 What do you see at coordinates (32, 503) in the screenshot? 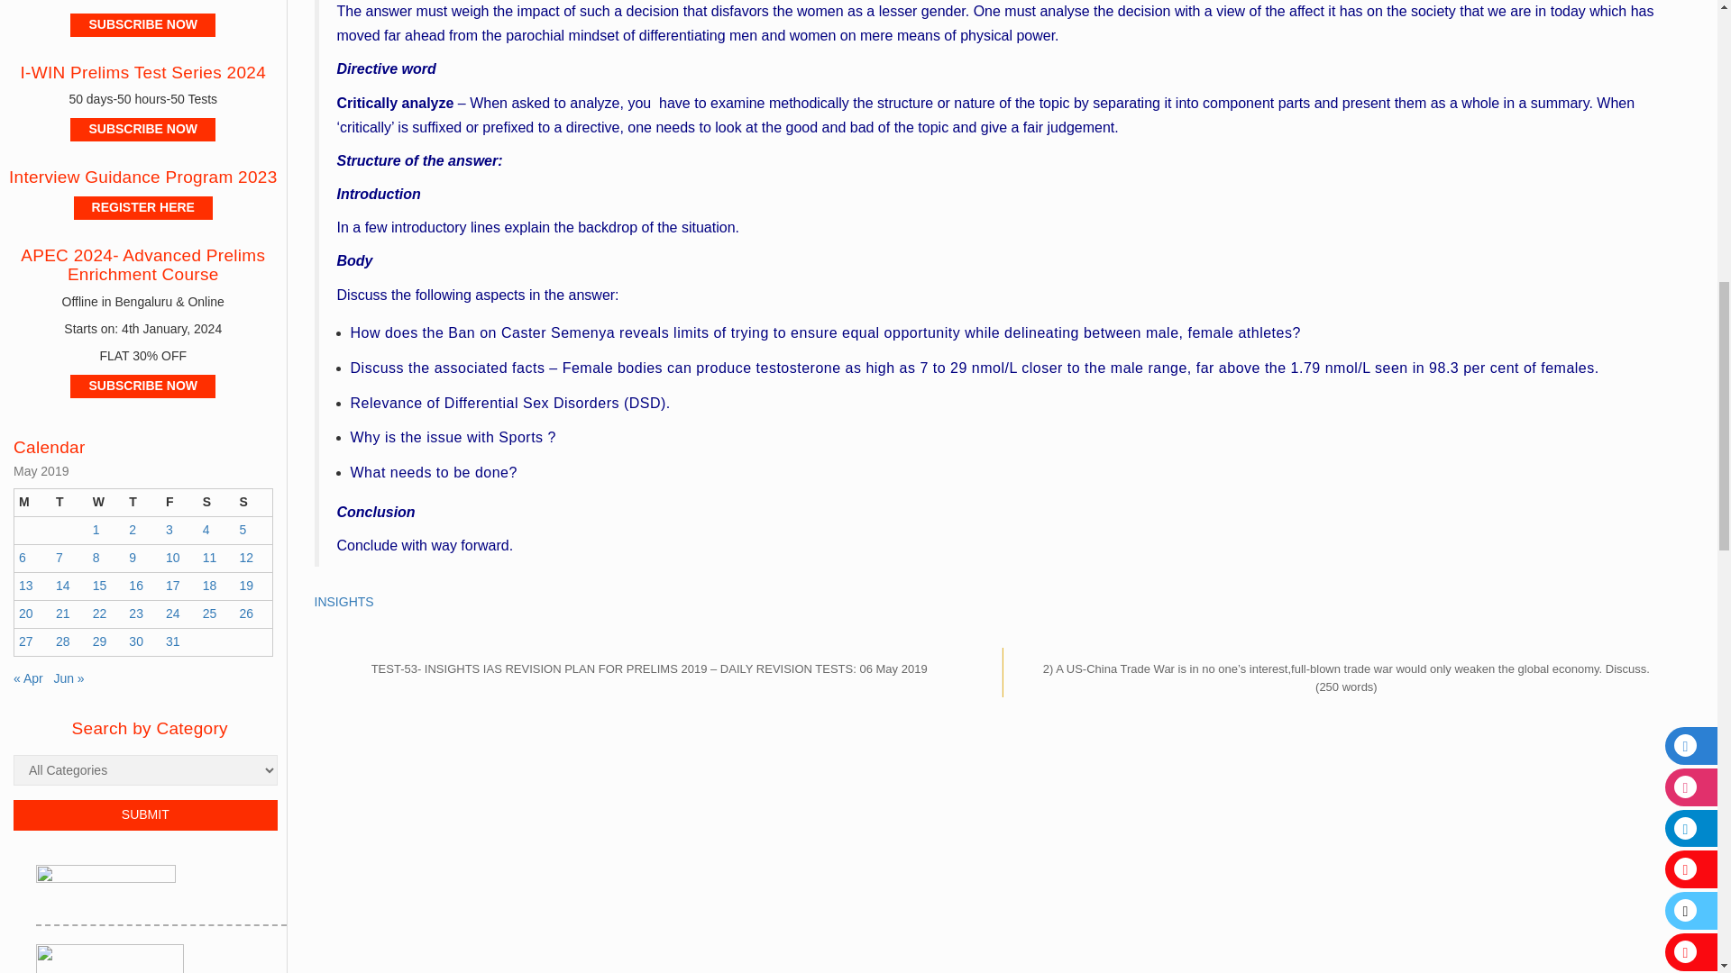
I see `Monday` at bounding box center [32, 503].